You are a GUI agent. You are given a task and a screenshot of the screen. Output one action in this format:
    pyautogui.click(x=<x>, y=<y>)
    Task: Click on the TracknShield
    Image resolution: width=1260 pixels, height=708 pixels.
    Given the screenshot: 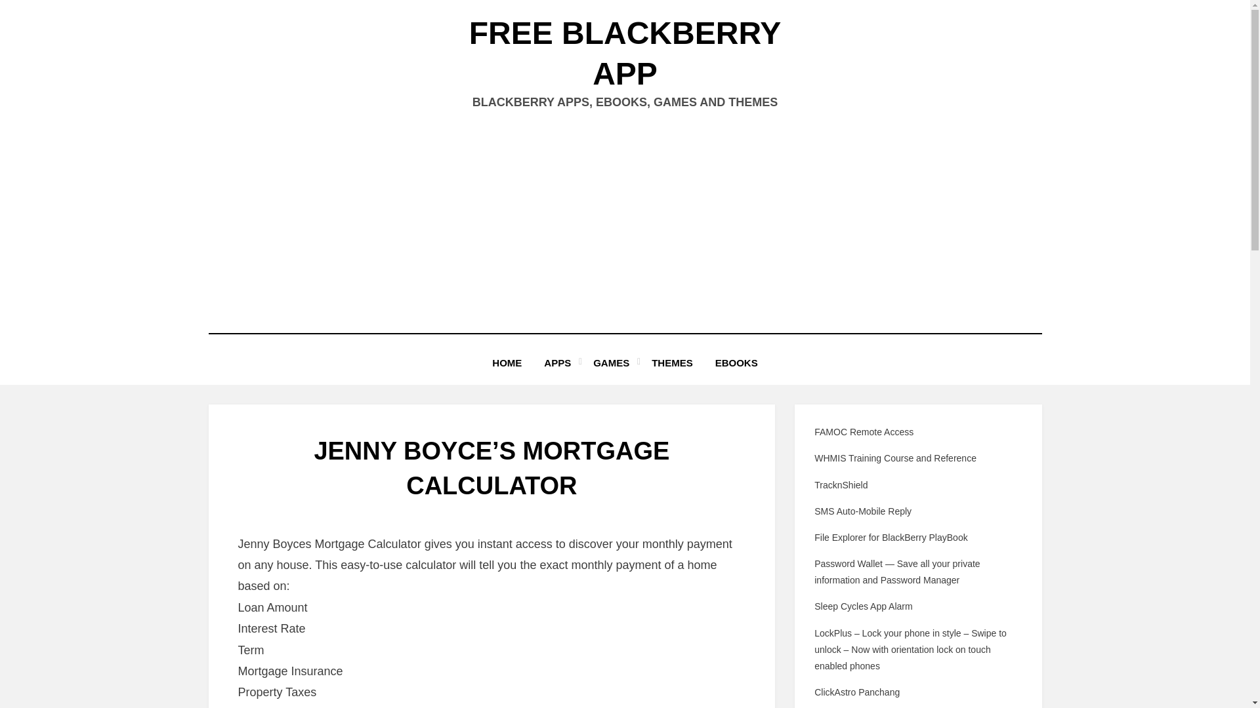 What is the action you would take?
    pyautogui.click(x=841, y=485)
    